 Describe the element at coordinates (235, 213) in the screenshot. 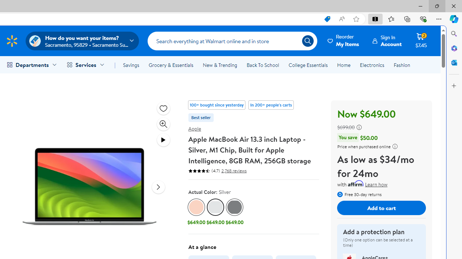

I see `Space Gray, $649.00` at that location.